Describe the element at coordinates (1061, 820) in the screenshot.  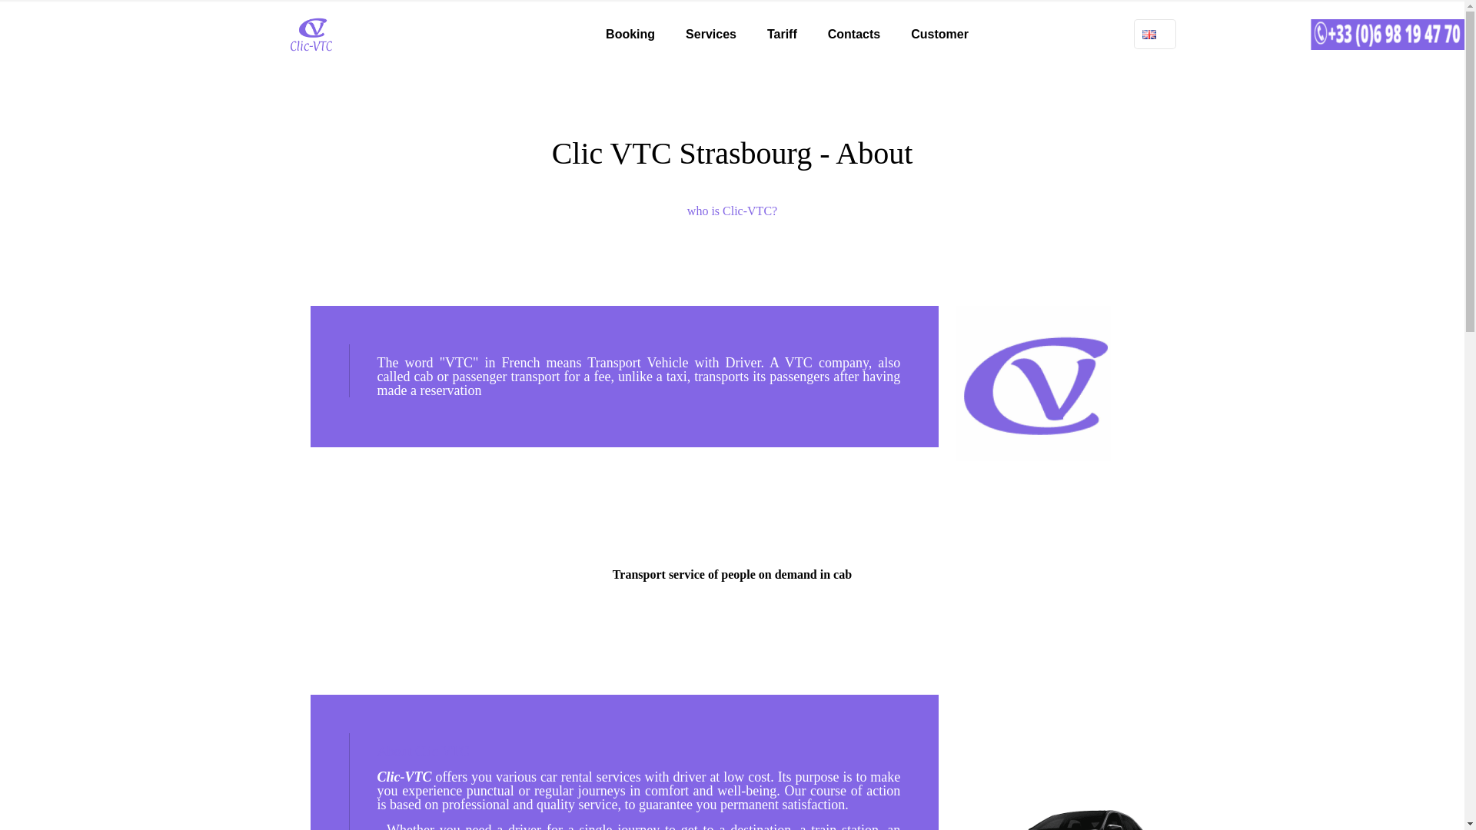
I see `1-3 passenger sedan` at that location.